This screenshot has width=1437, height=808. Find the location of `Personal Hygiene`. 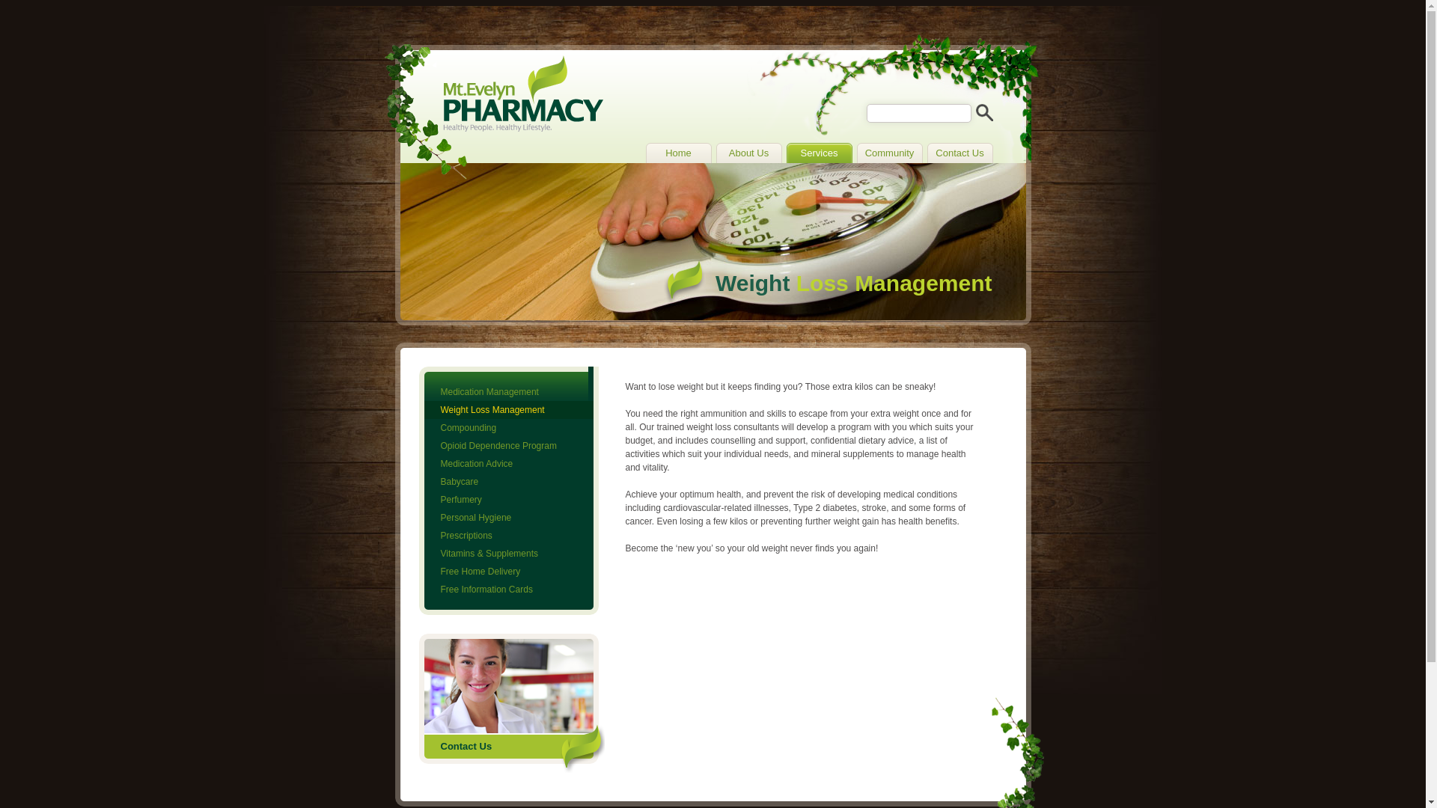

Personal Hygiene is located at coordinates (508, 518).